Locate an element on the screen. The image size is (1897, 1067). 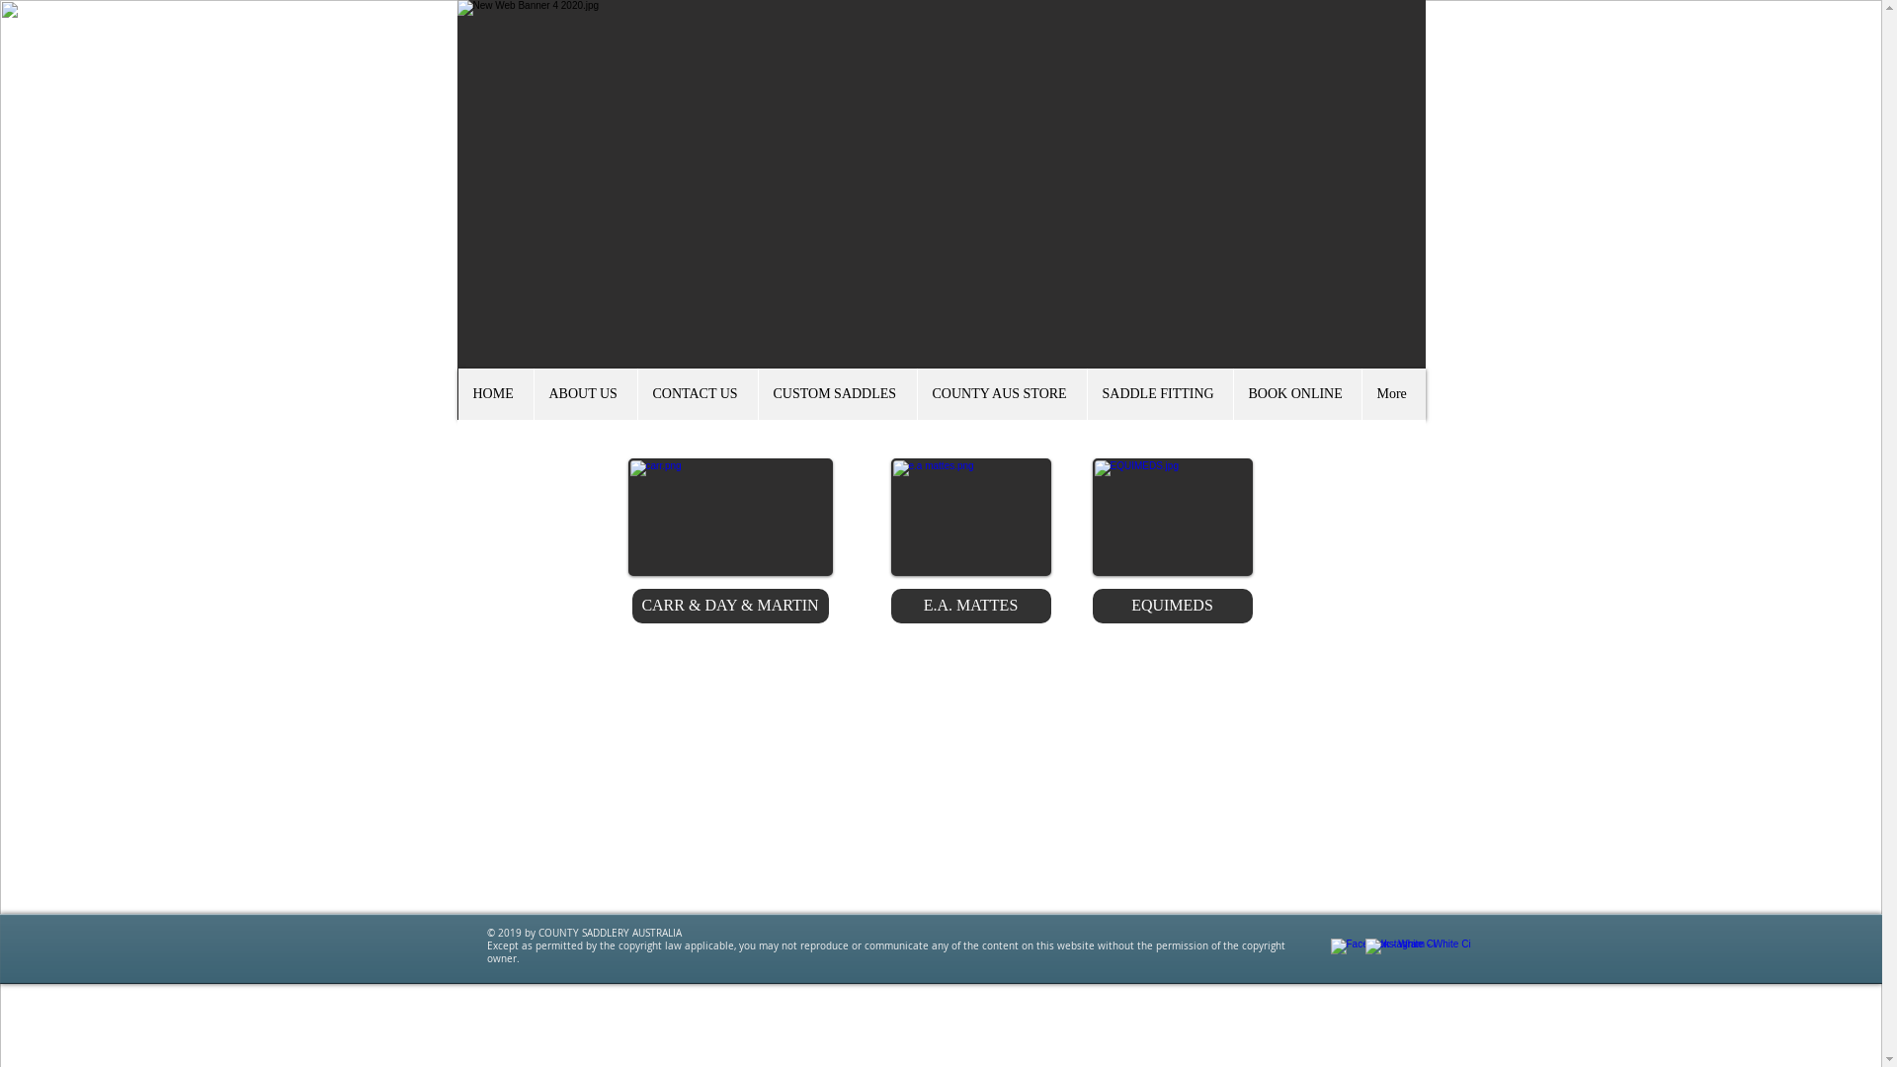
SADDLE FITTING is located at coordinates (1160, 394).